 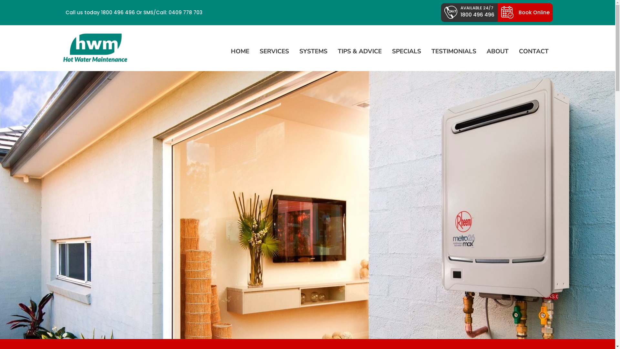 What do you see at coordinates (525, 13) in the screenshot?
I see `Book Online` at bounding box center [525, 13].